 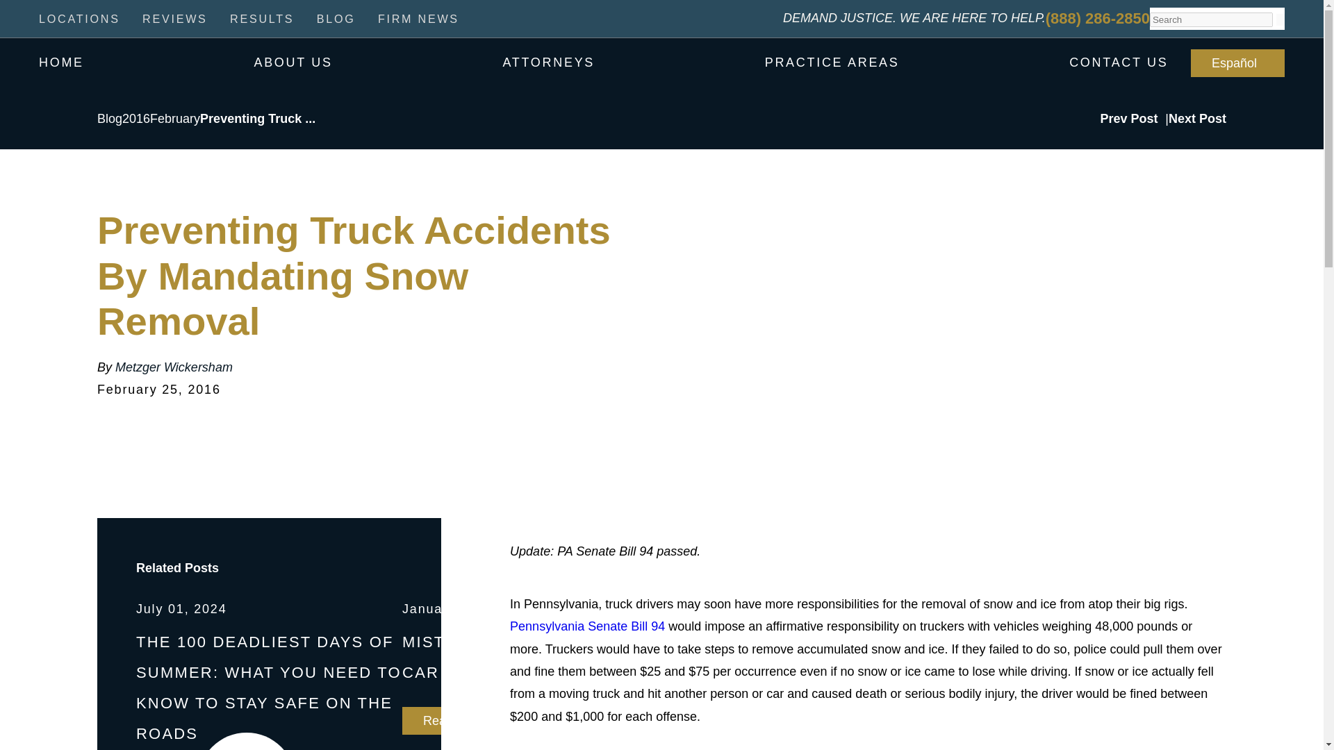 What do you see at coordinates (832, 62) in the screenshot?
I see `PRACTICE AREAS` at bounding box center [832, 62].